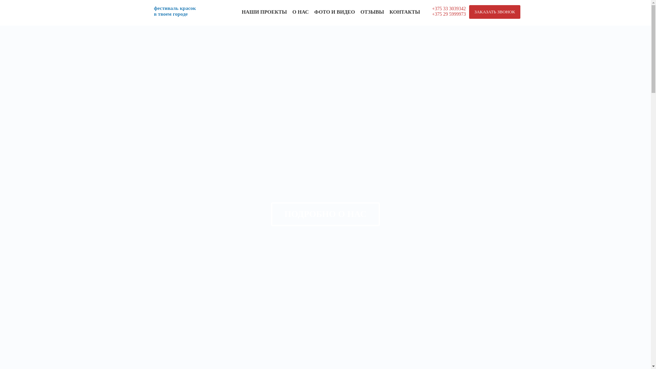 This screenshot has width=656, height=369. What do you see at coordinates (449, 9) in the screenshot?
I see `+375 33 3039342` at bounding box center [449, 9].